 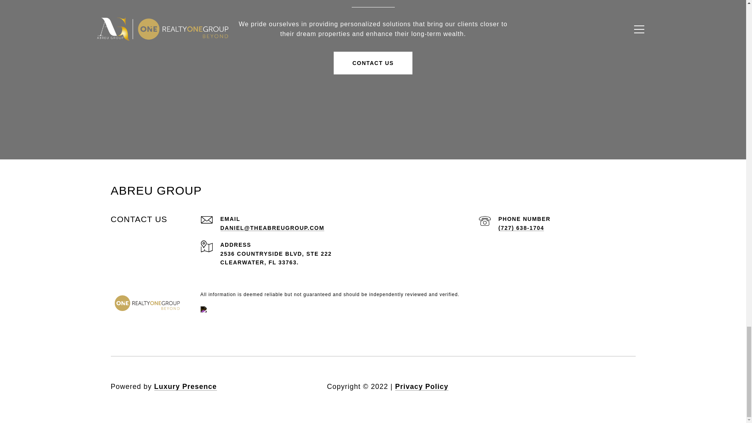 What do you see at coordinates (373, 63) in the screenshot?
I see `CONTACT US` at bounding box center [373, 63].